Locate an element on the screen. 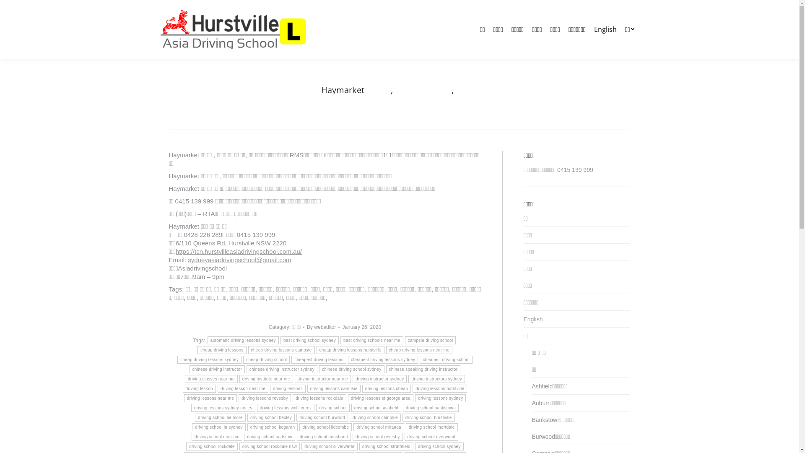 The width and height of the screenshot is (805, 453). driving lessons revesby is located at coordinates (265, 398).